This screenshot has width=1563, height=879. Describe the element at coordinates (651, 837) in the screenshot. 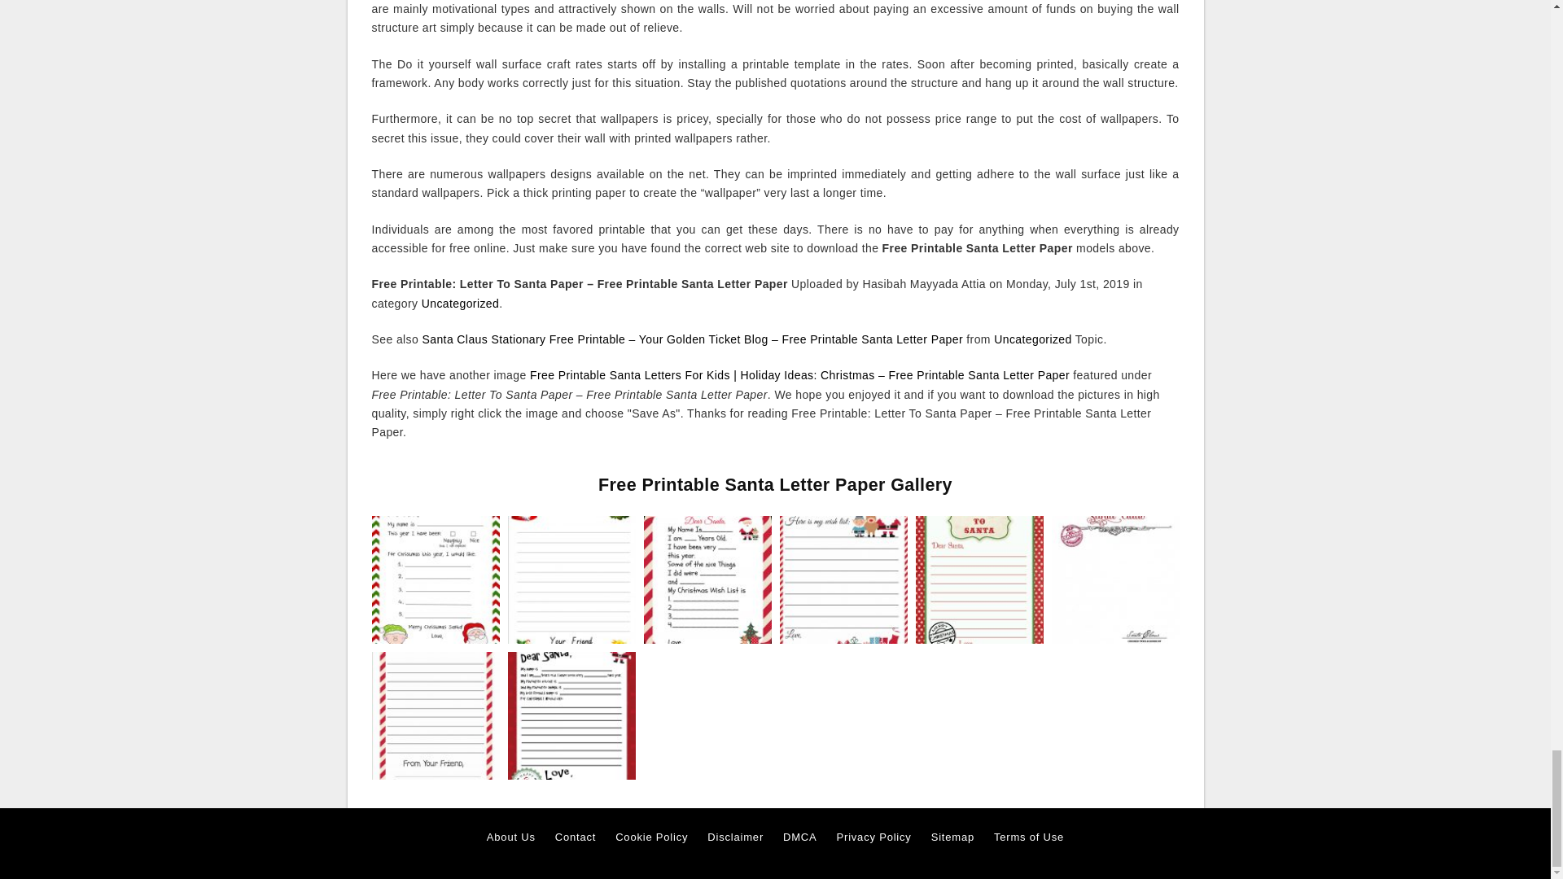

I see `Cookie Policy` at that location.